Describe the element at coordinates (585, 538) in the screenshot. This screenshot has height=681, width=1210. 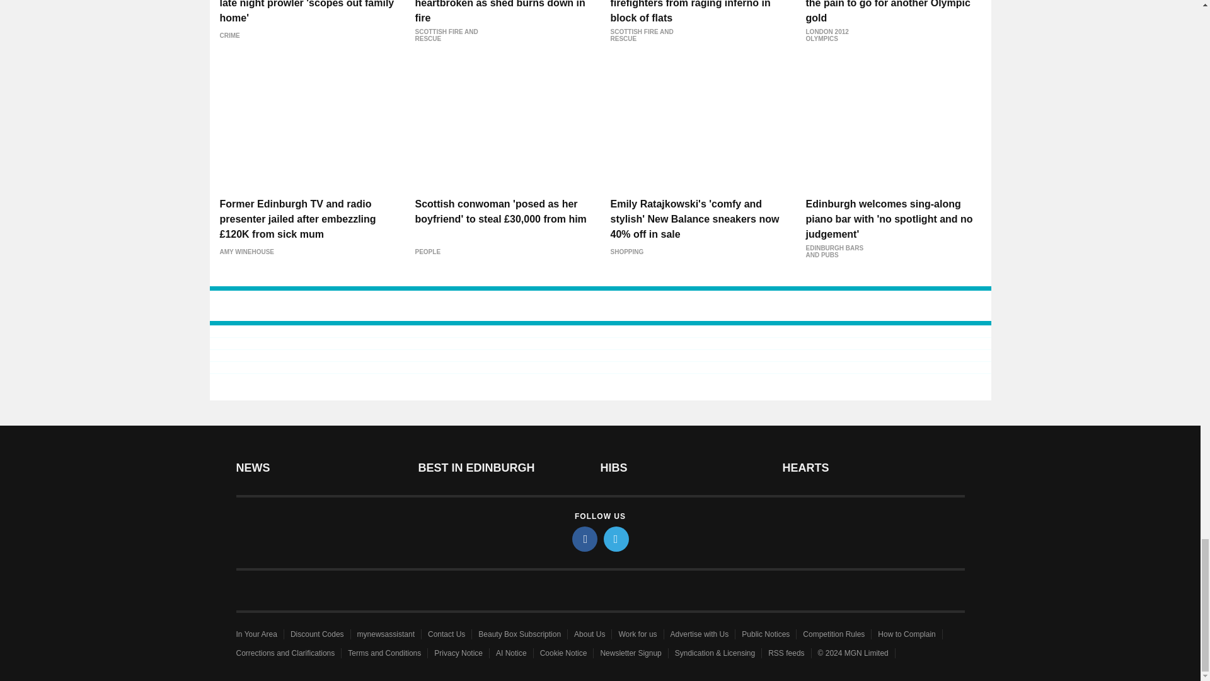
I see `facebook` at that location.